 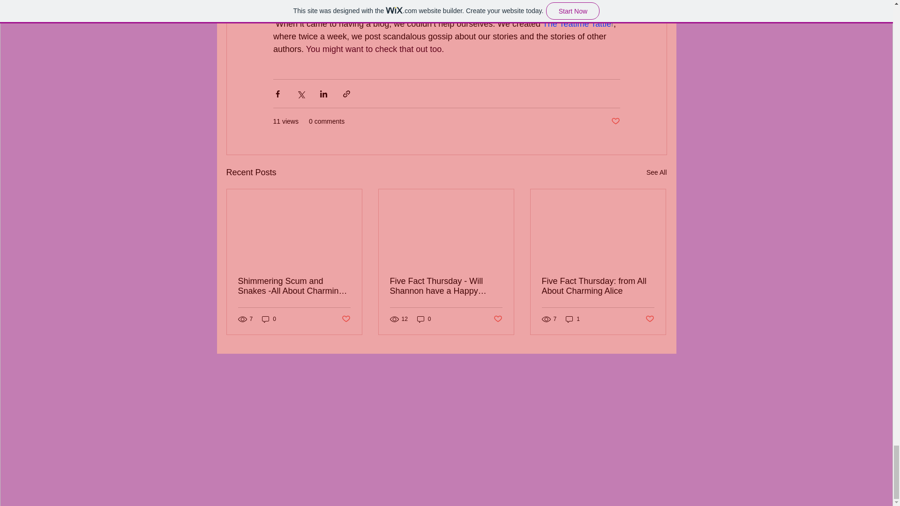 What do you see at coordinates (656, 172) in the screenshot?
I see `See All` at bounding box center [656, 172].